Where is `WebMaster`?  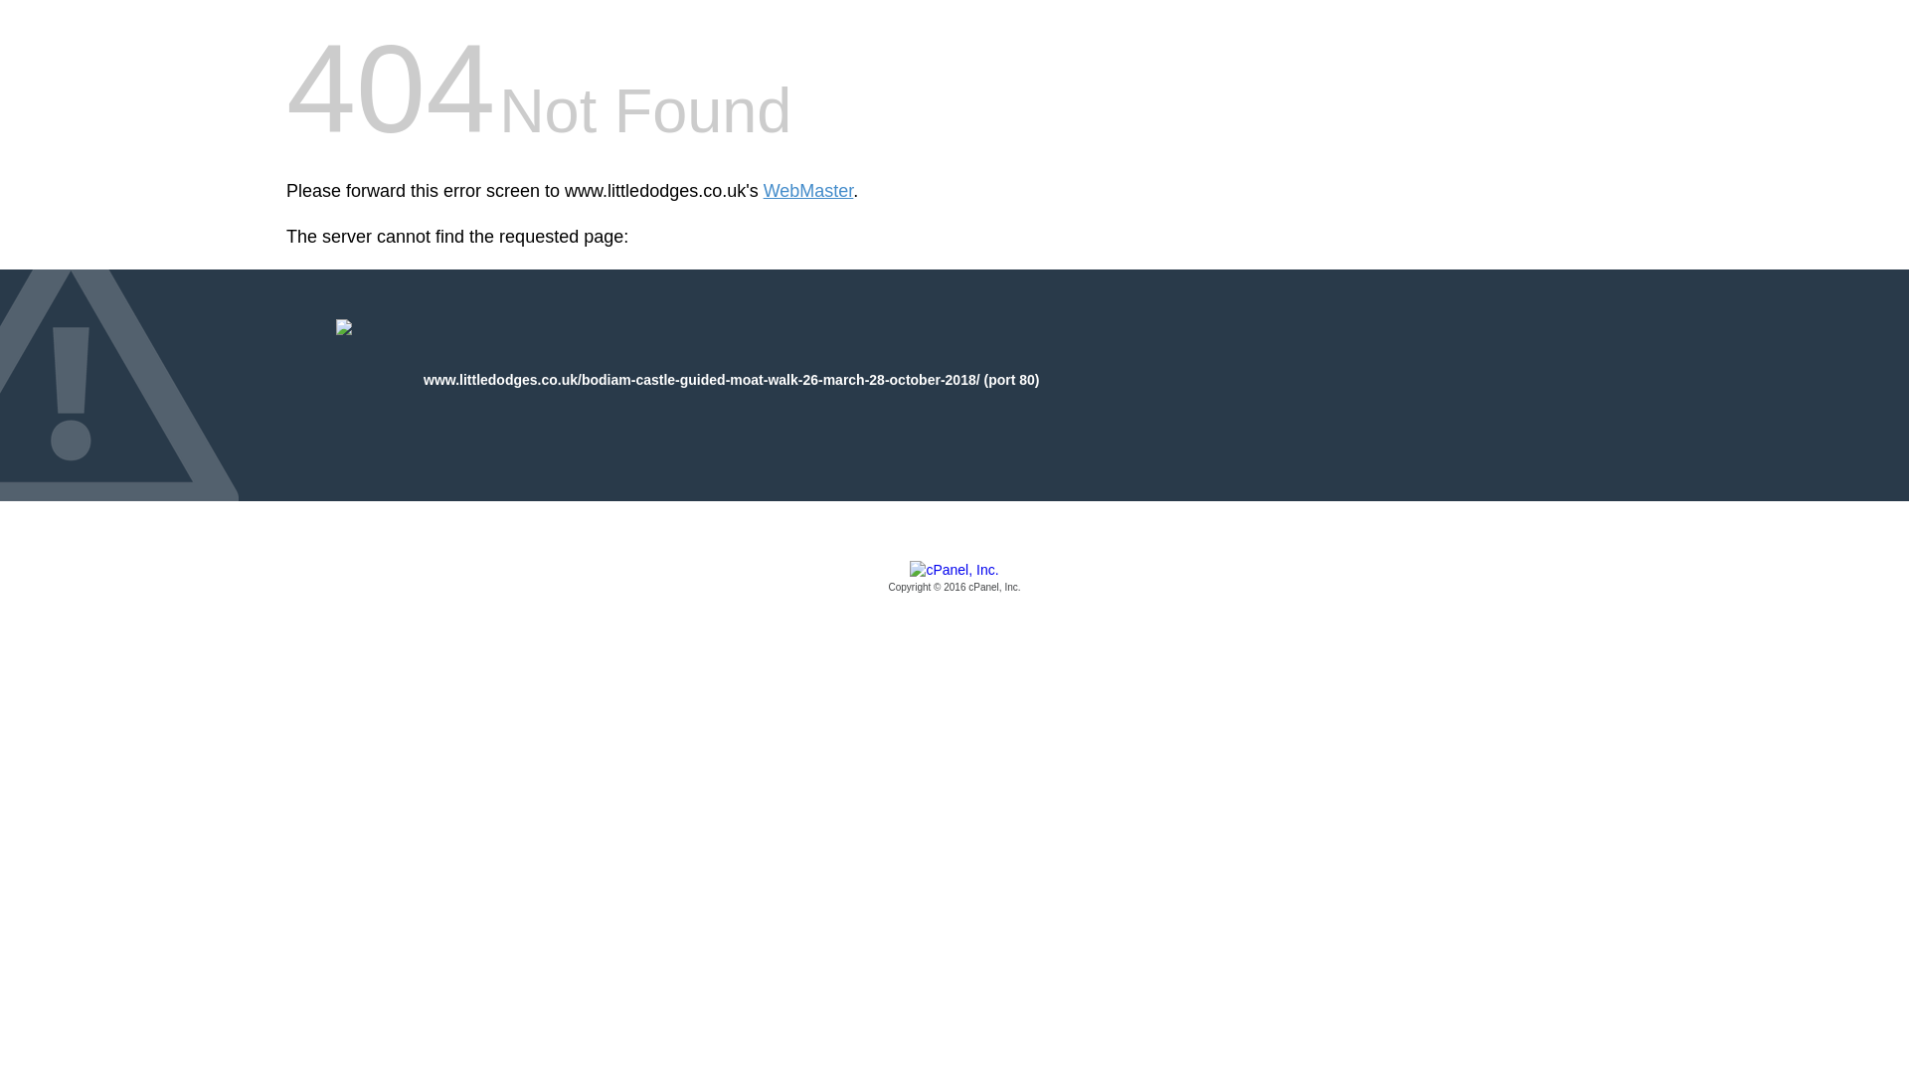
WebMaster is located at coordinates (808, 191).